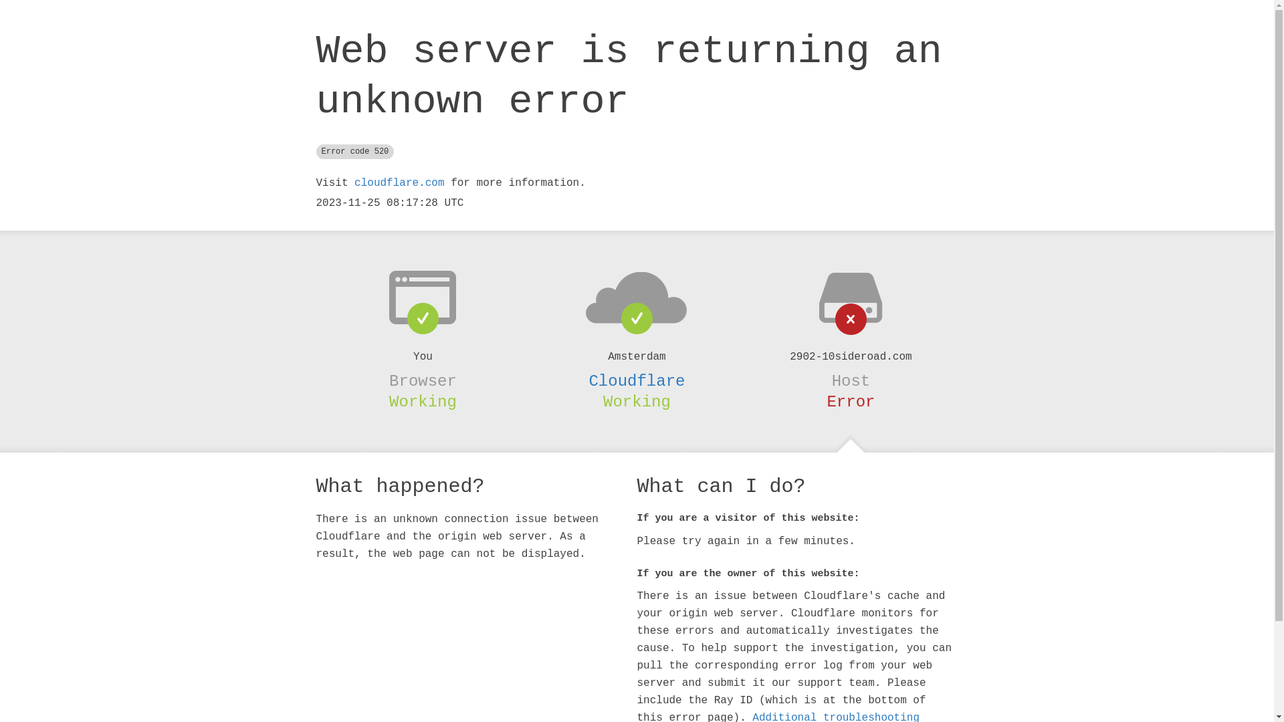 This screenshot has width=1284, height=722. Describe the element at coordinates (399, 183) in the screenshot. I see `cloudflare.com` at that location.